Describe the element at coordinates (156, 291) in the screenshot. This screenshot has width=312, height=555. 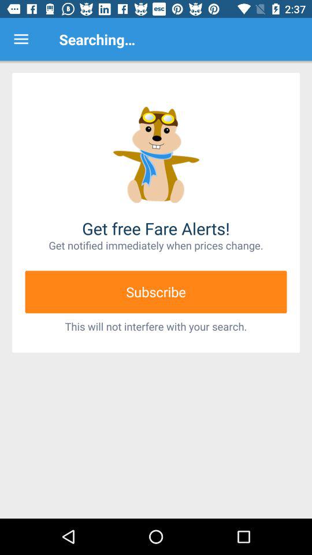
I see `swipe to subscribe icon` at that location.